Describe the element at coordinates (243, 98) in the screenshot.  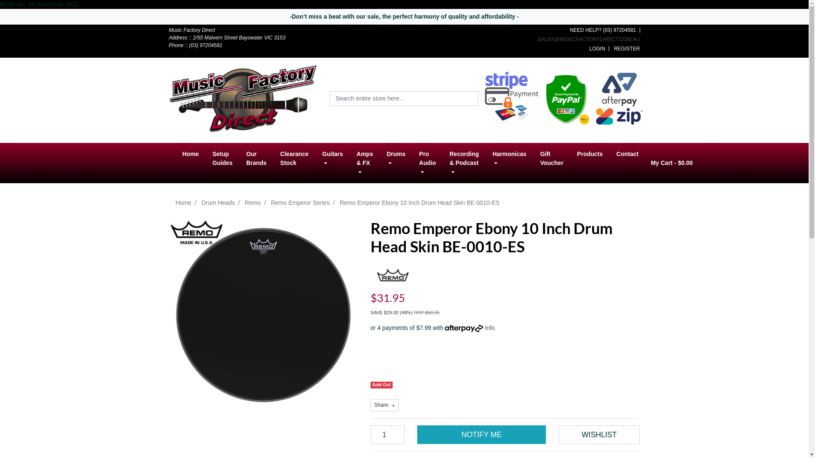
I see `Music Factory Direct` at that location.